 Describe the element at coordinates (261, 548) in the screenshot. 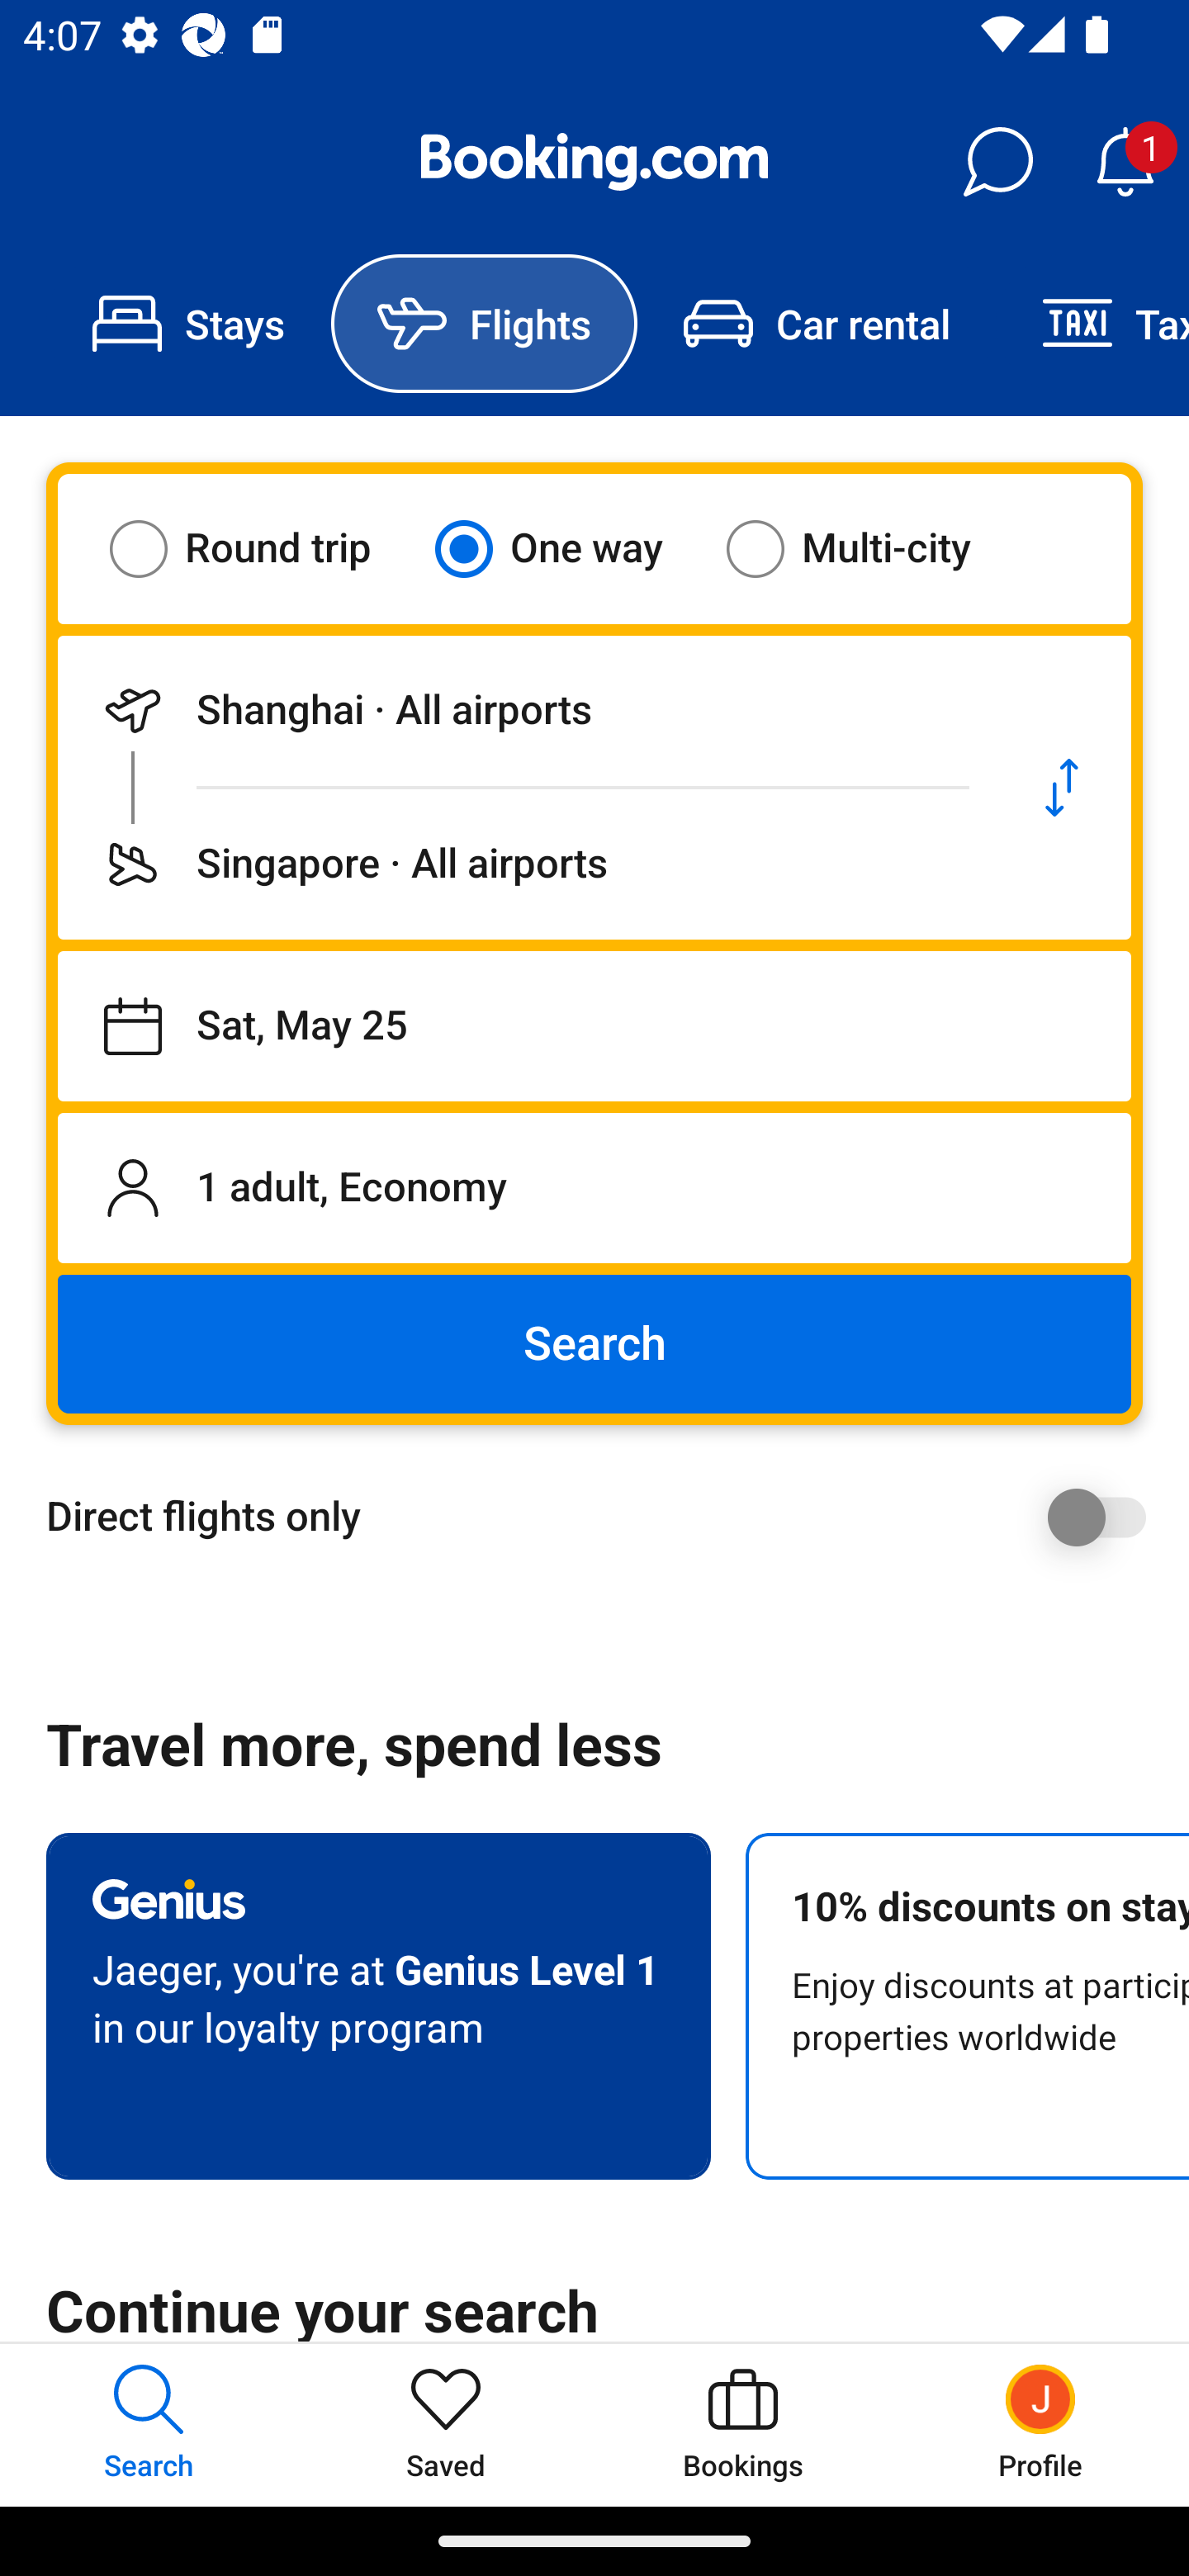

I see `Round trip` at that location.